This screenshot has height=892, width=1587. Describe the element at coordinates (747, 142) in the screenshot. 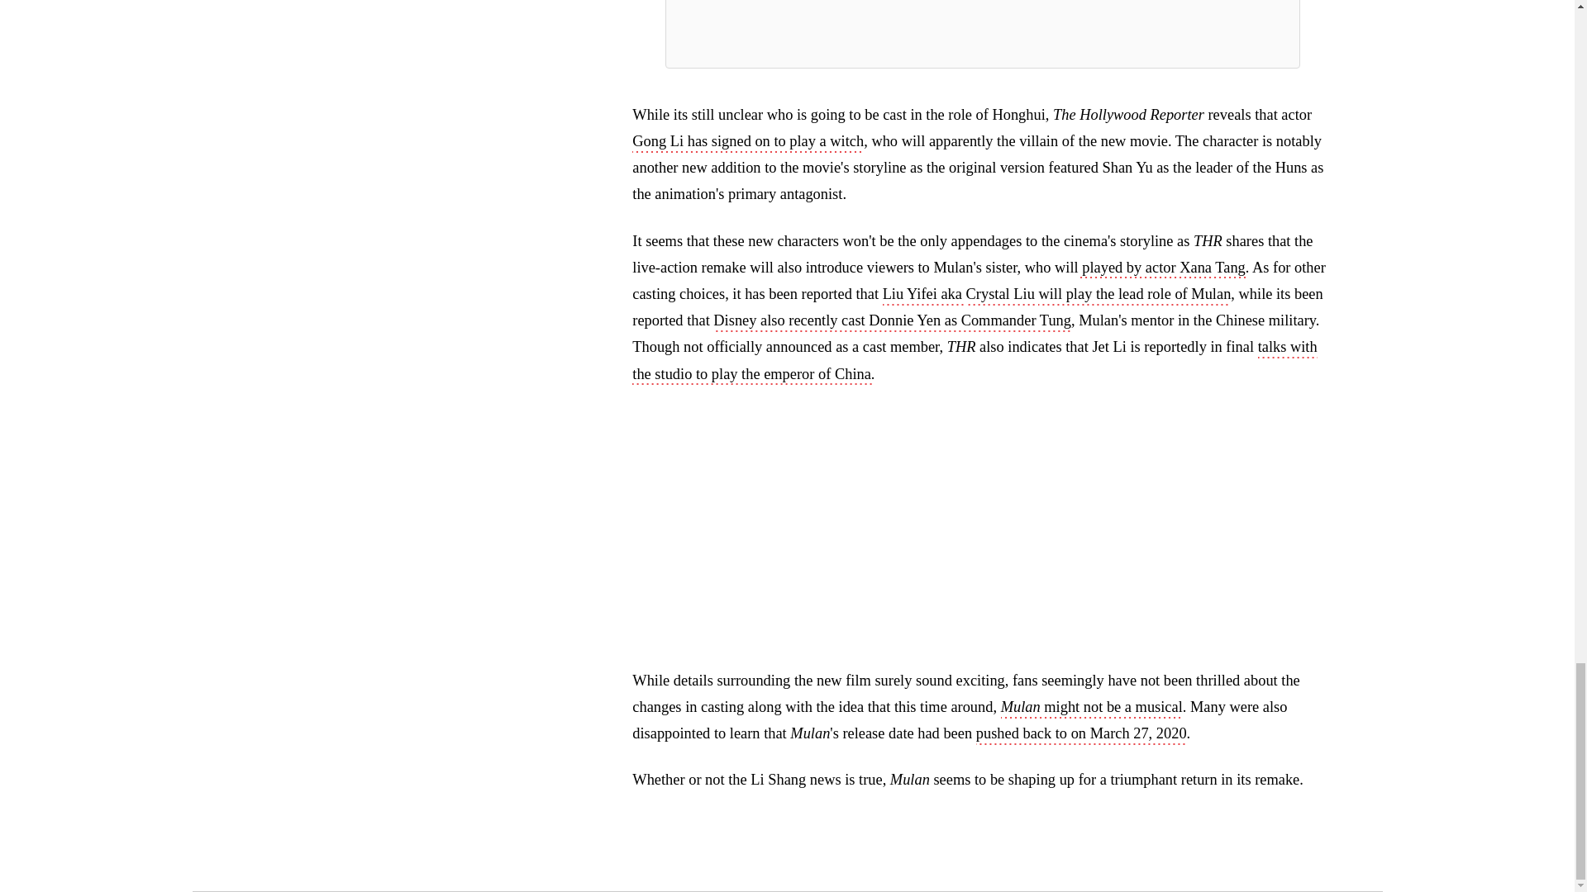

I see `Gong Li has signed on to play a witch` at that location.